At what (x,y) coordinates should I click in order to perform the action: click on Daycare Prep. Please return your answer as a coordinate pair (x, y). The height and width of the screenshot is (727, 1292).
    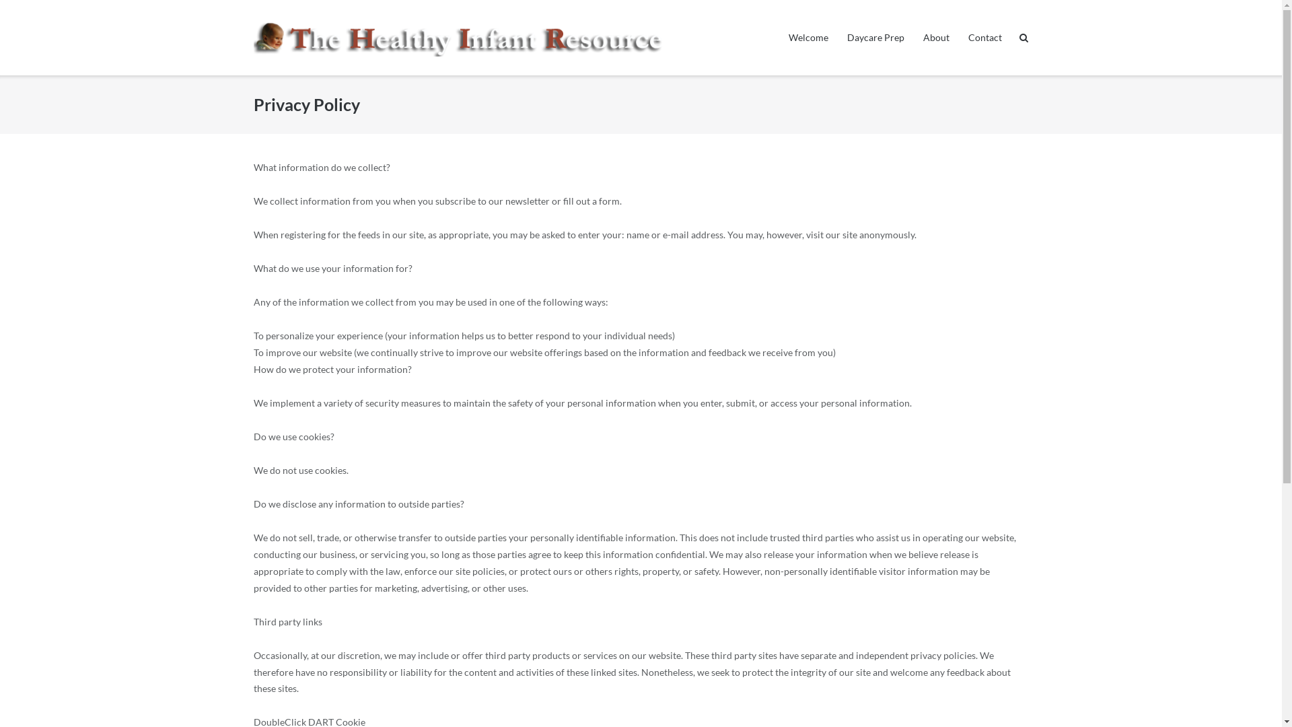
    Looking at the image, I should click on (876, 38).